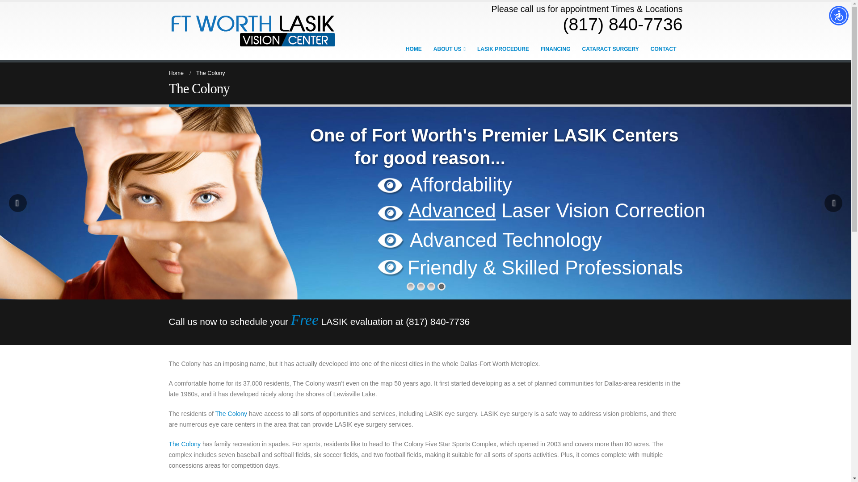 The width and height of the screenshot is (858, 482). I want to click on Accessibility Menu, so click(838, 15).